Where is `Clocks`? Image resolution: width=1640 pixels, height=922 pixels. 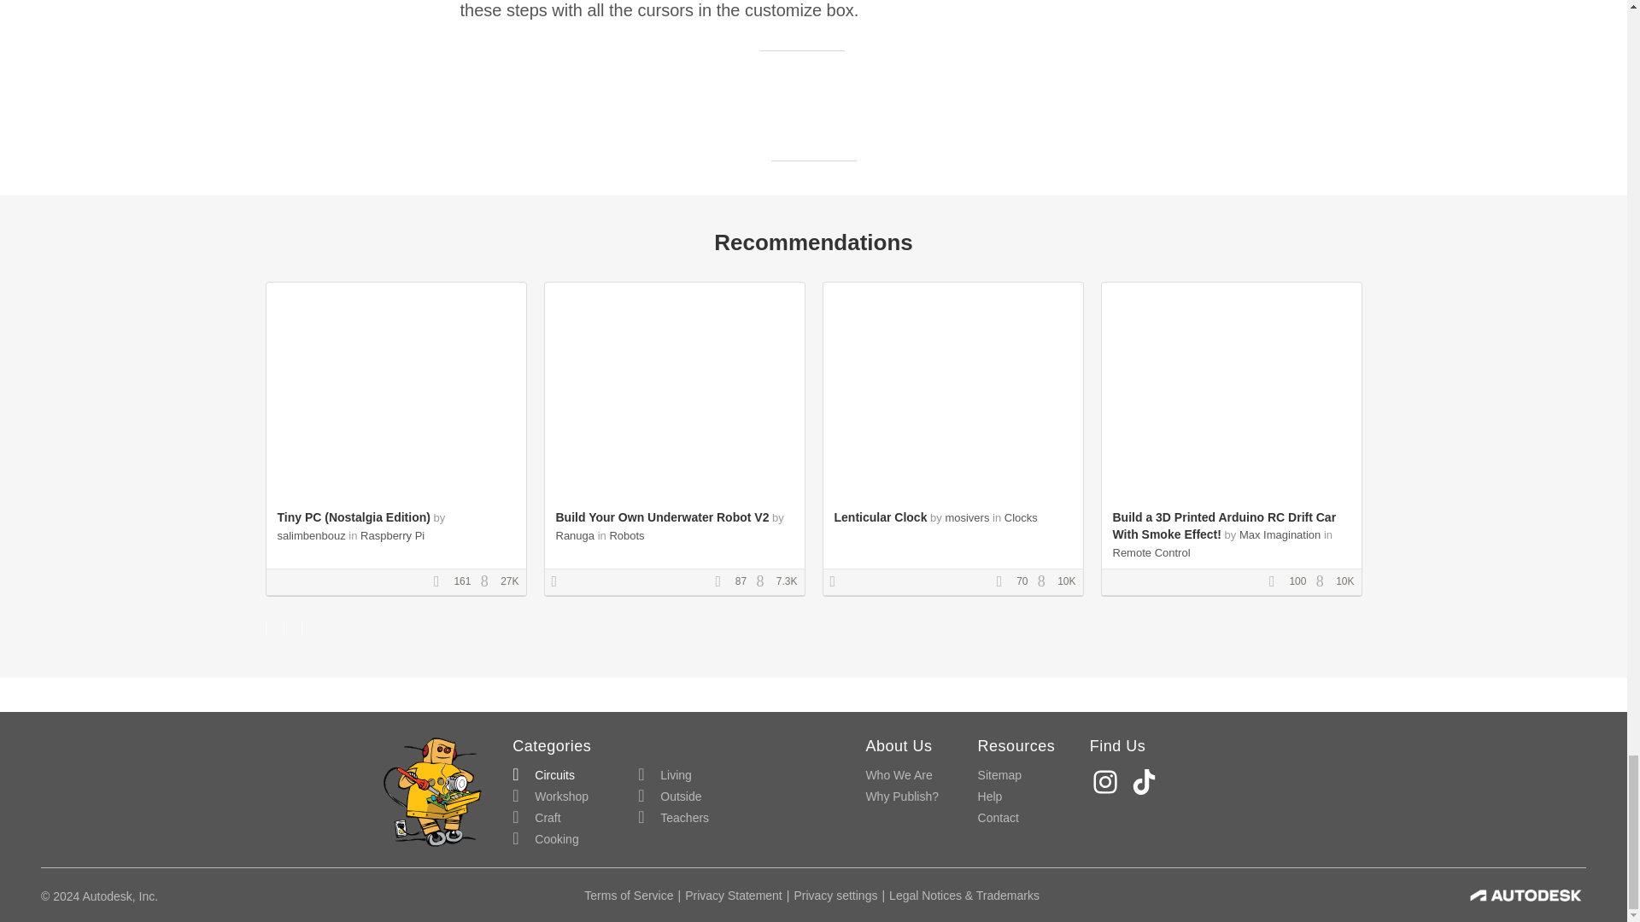 Clocks is located at coordinates (1021, 517).